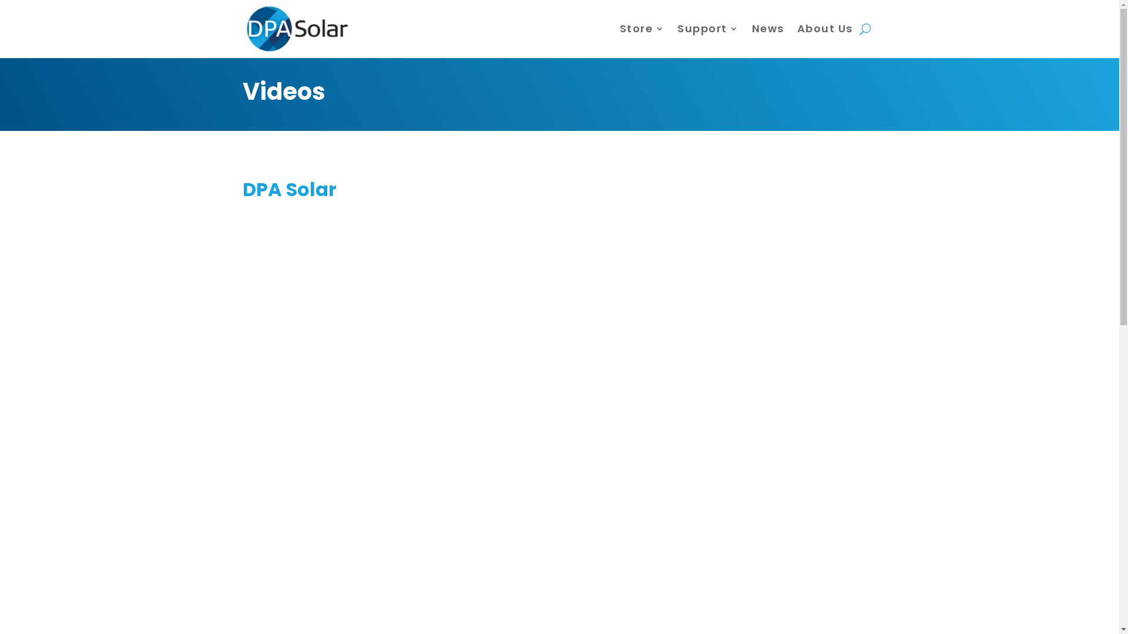 This screenshot has height=634, width=1128. Describe the element at coordinates (392, 296) in the screenshot. I see `YouTube video player` at that location.